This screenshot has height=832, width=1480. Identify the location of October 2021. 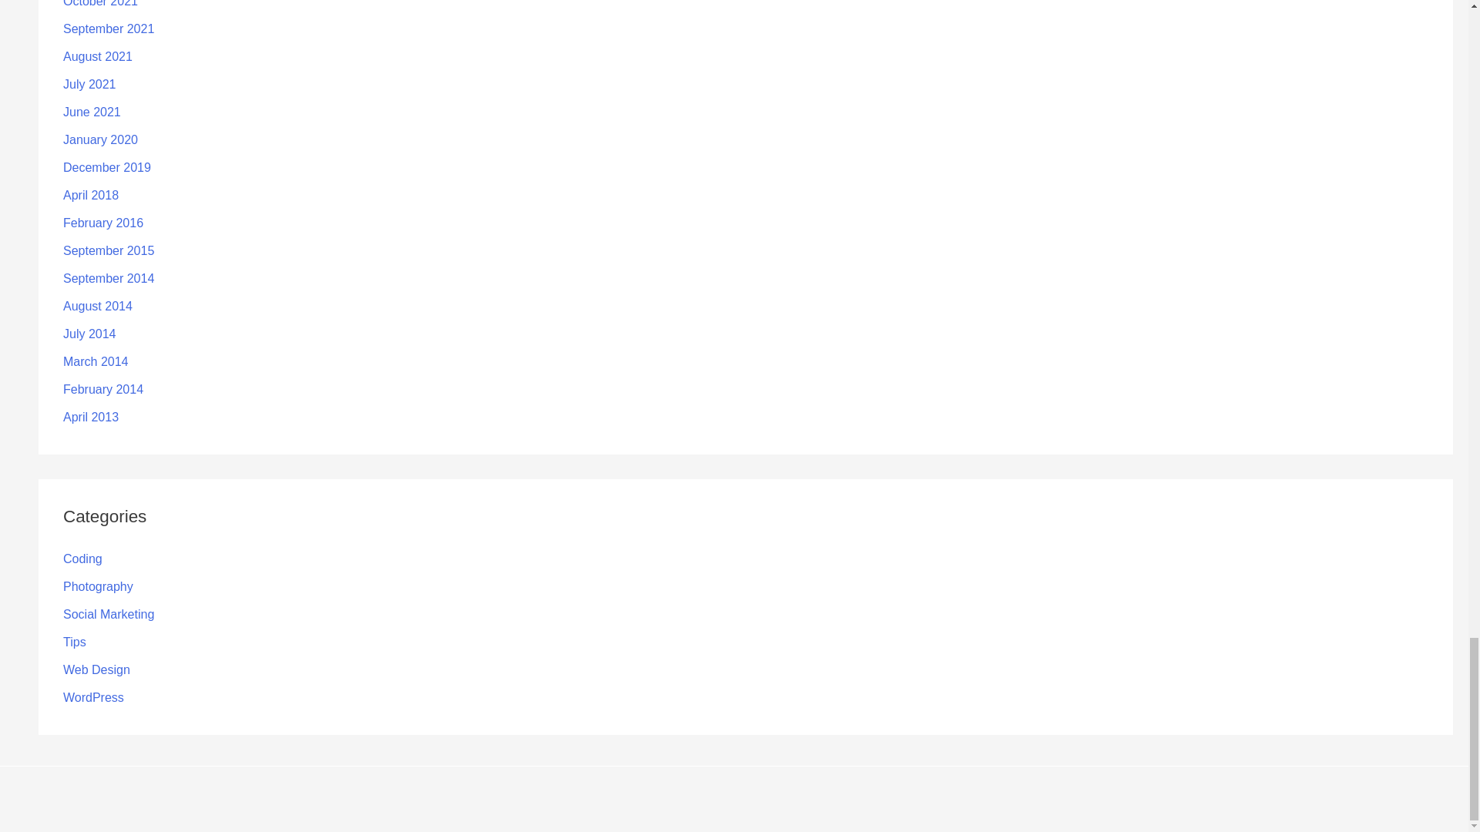
(100, 3).